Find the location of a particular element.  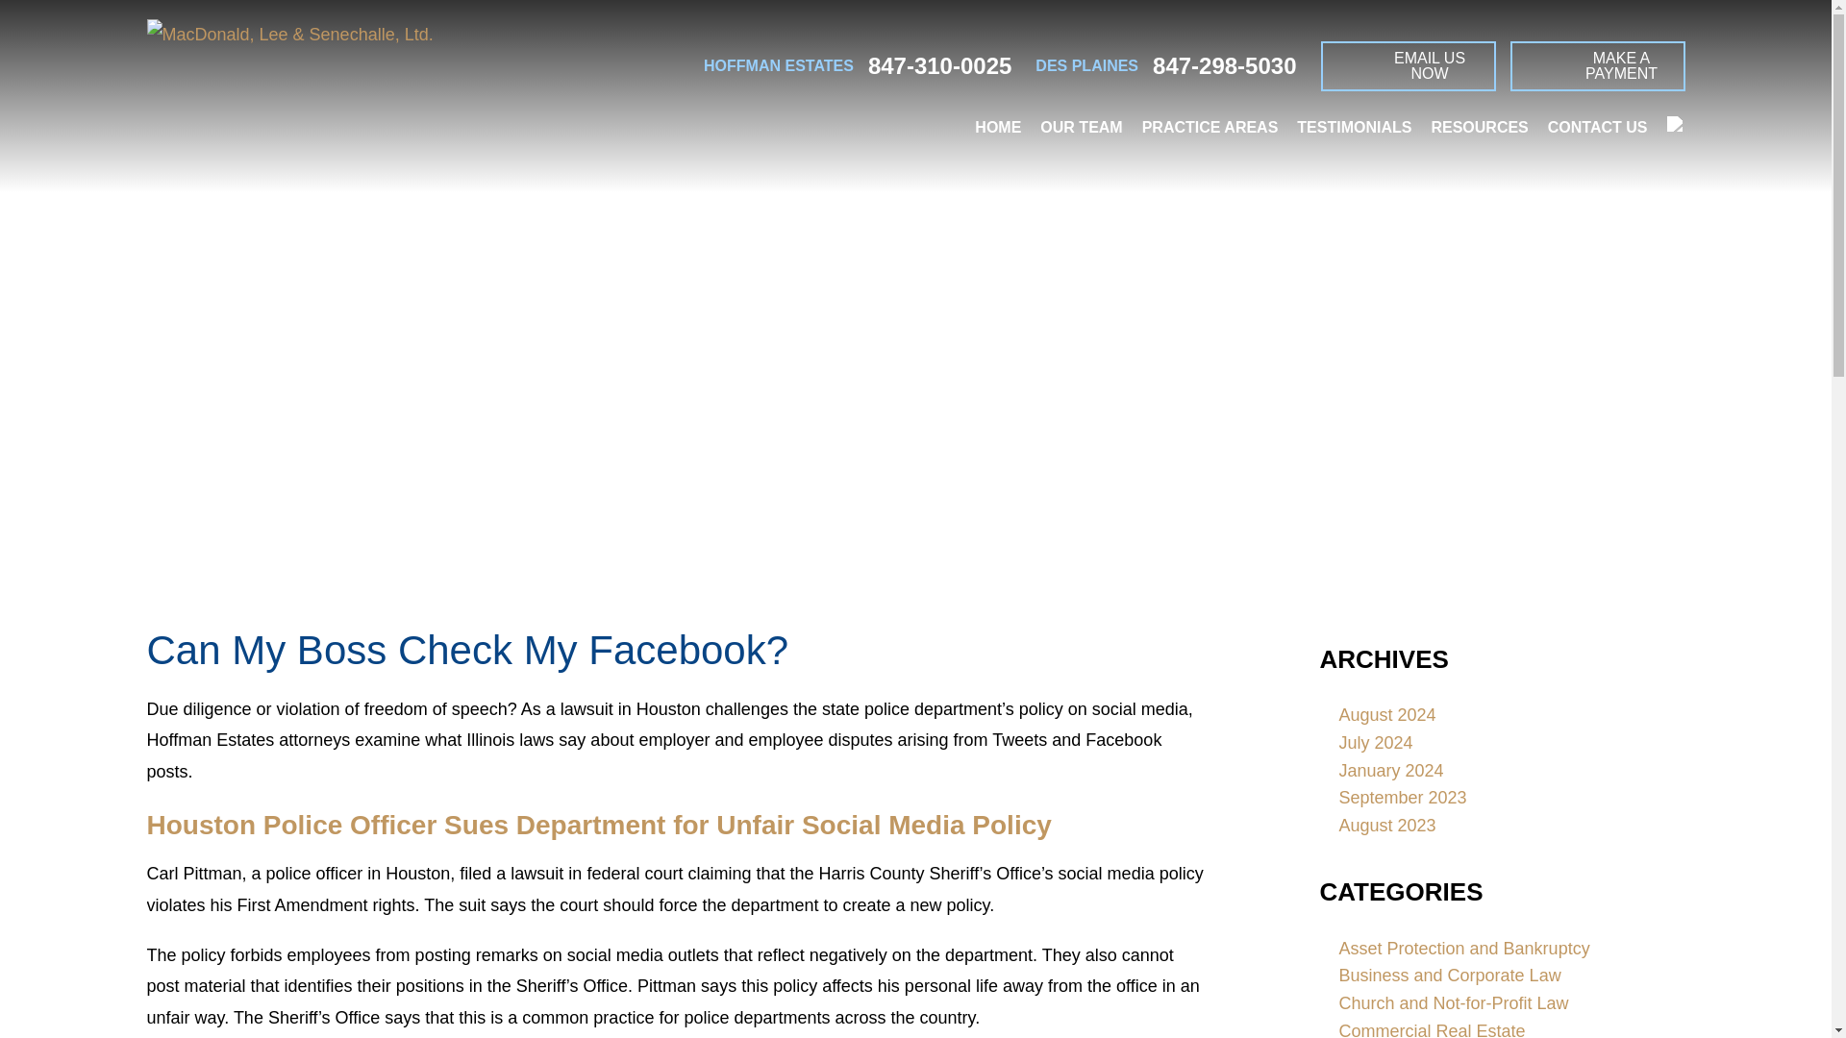

EMAIL US NOW is located at coordinates (1408, 66).